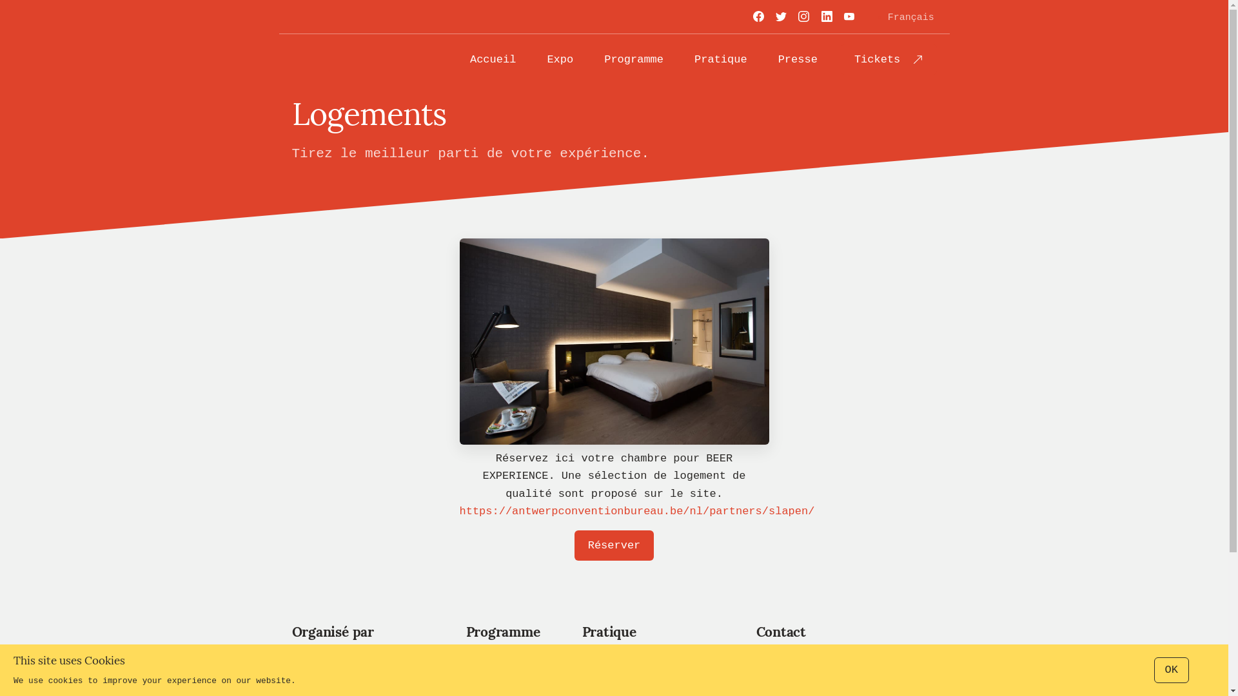 The width and height of the screenshot is (1238, 696). Describe the element at coordinates (798, 59) in the screenshot. I see `Presse` at that location.